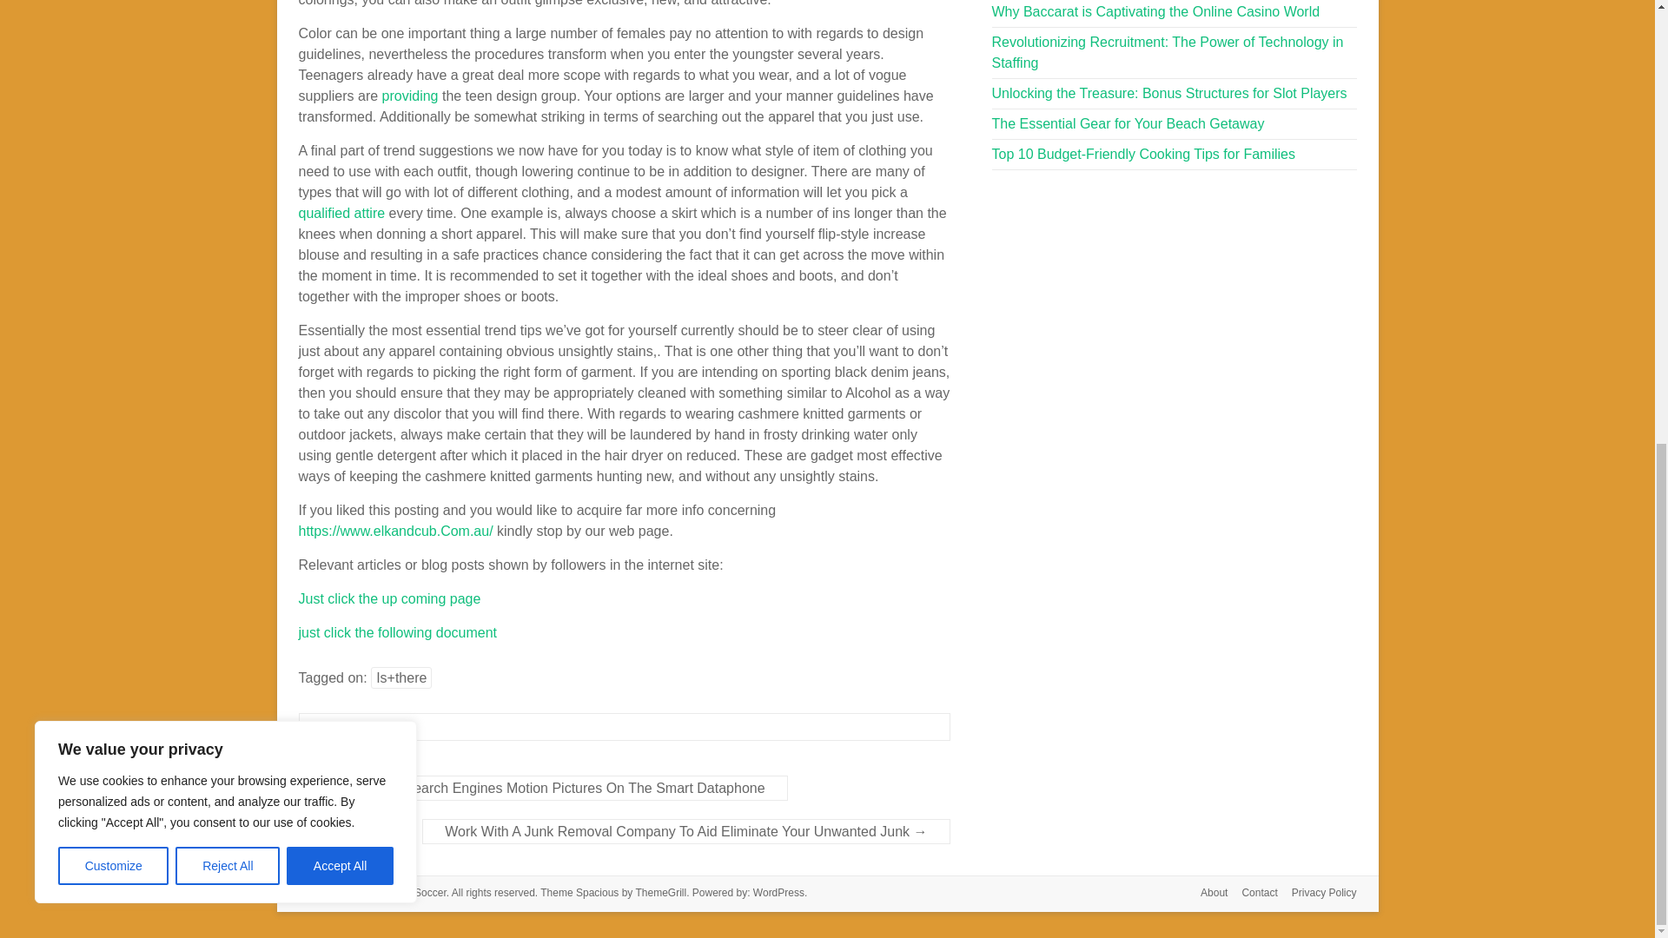 Image resolution: width=1668 pixels, height=938 pixels. Describe the element at coordinates (341, 26) in the screenshot. I see `Accept All` at that location.